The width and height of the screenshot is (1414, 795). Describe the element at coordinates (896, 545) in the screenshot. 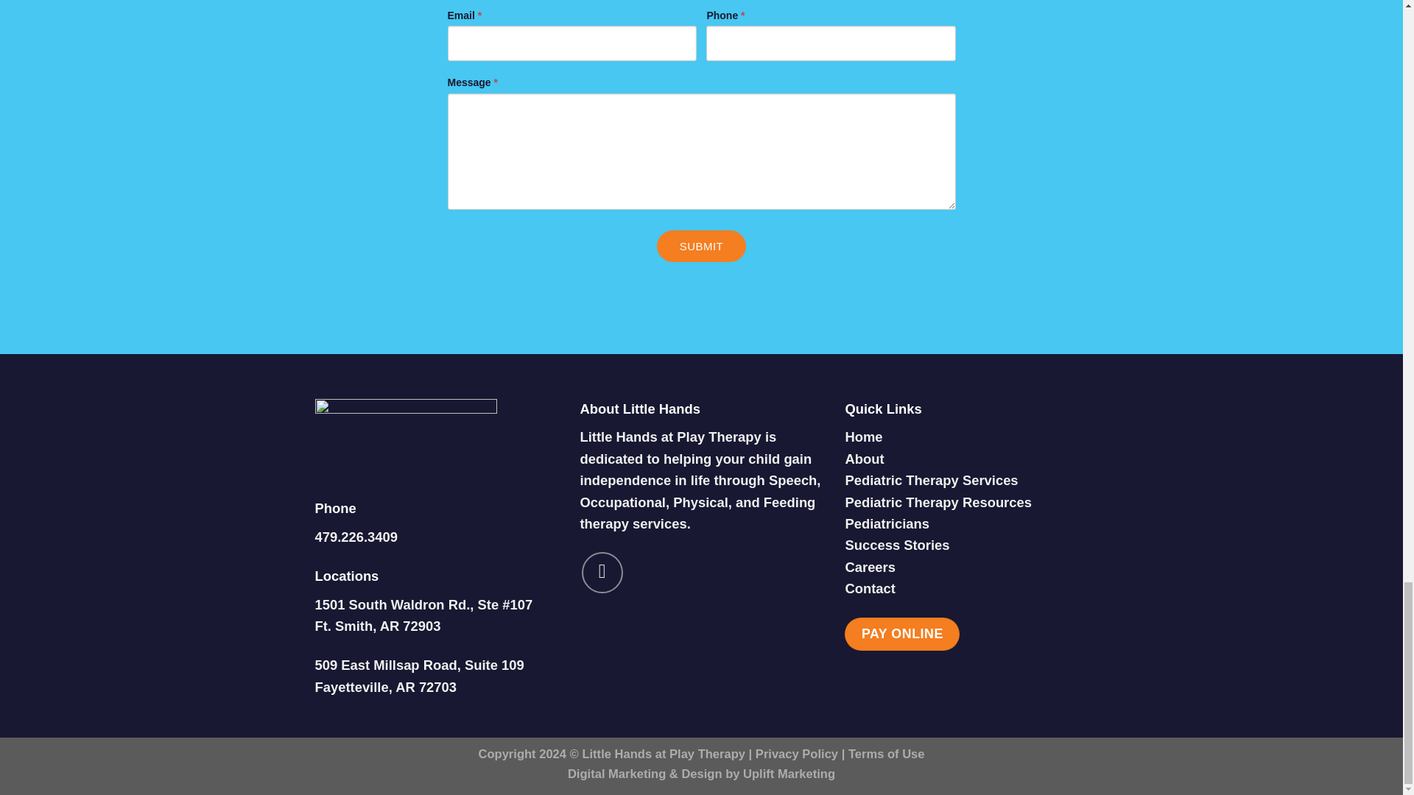

I see `Success Stories` at that location.